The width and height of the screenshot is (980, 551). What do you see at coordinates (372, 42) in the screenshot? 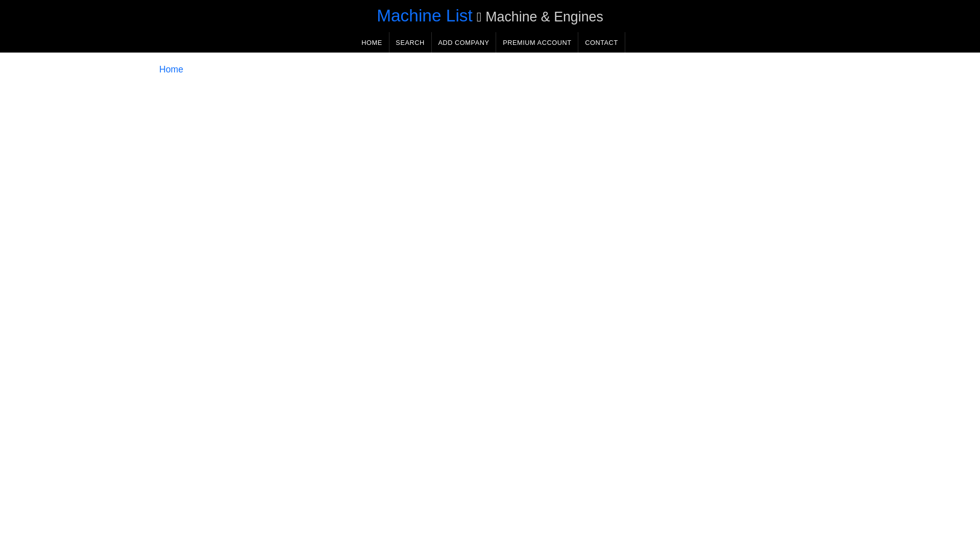
I see `HOME` at bounding box center [372, 42].